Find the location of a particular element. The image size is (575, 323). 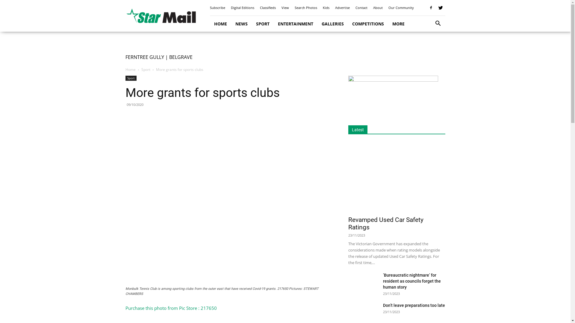

Digital Editions is located at coordinates (242, 8).